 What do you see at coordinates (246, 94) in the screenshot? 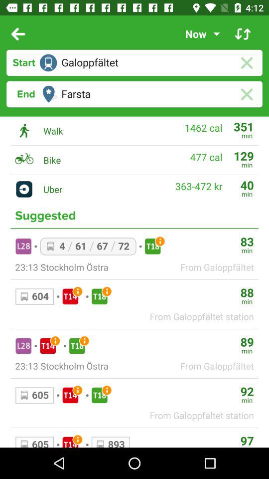
I see `delete route` at bounding box center [246, 94].